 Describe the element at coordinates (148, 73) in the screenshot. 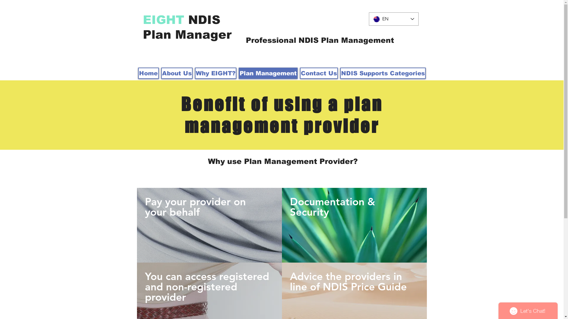

I see `Home` at that location.